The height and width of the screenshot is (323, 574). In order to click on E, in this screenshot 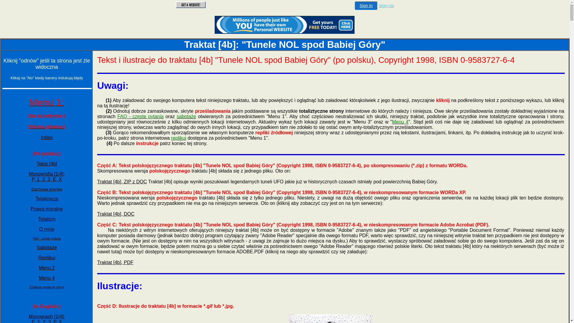, I will do `click(56, 179)`.